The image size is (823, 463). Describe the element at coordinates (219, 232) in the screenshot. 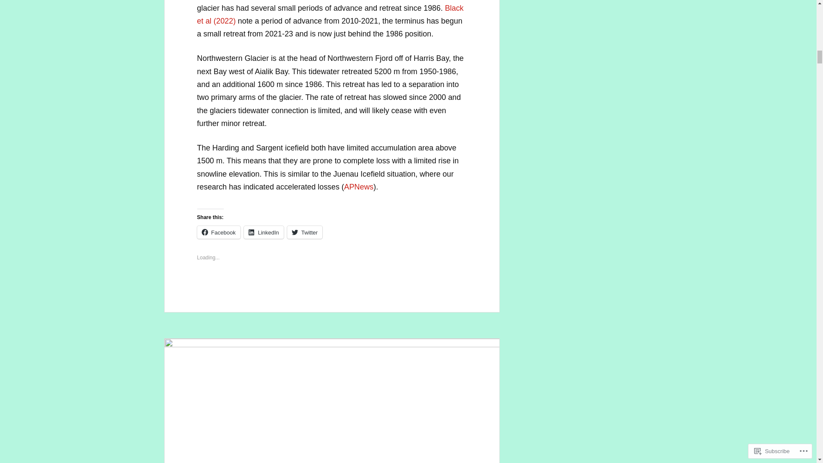

I see `Click to share on Facebook` at that location.